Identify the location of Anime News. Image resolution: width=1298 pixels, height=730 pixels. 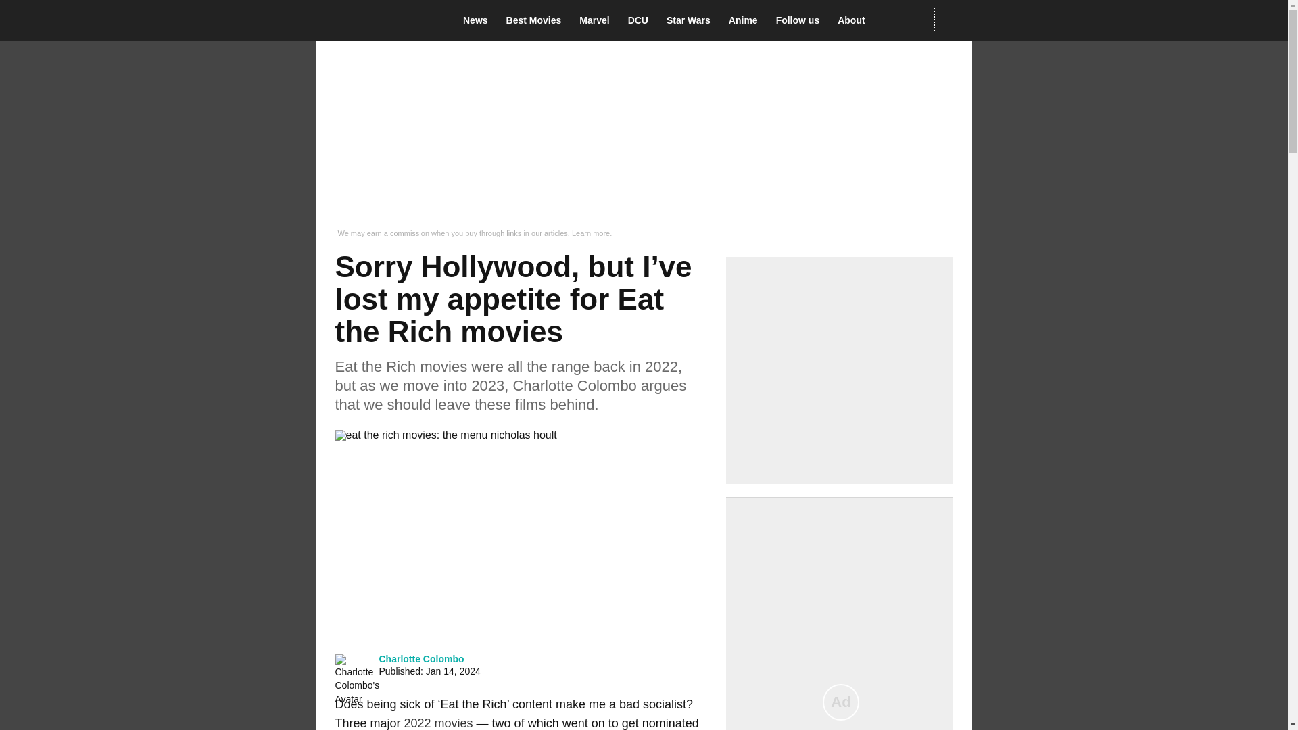
(746, 20).